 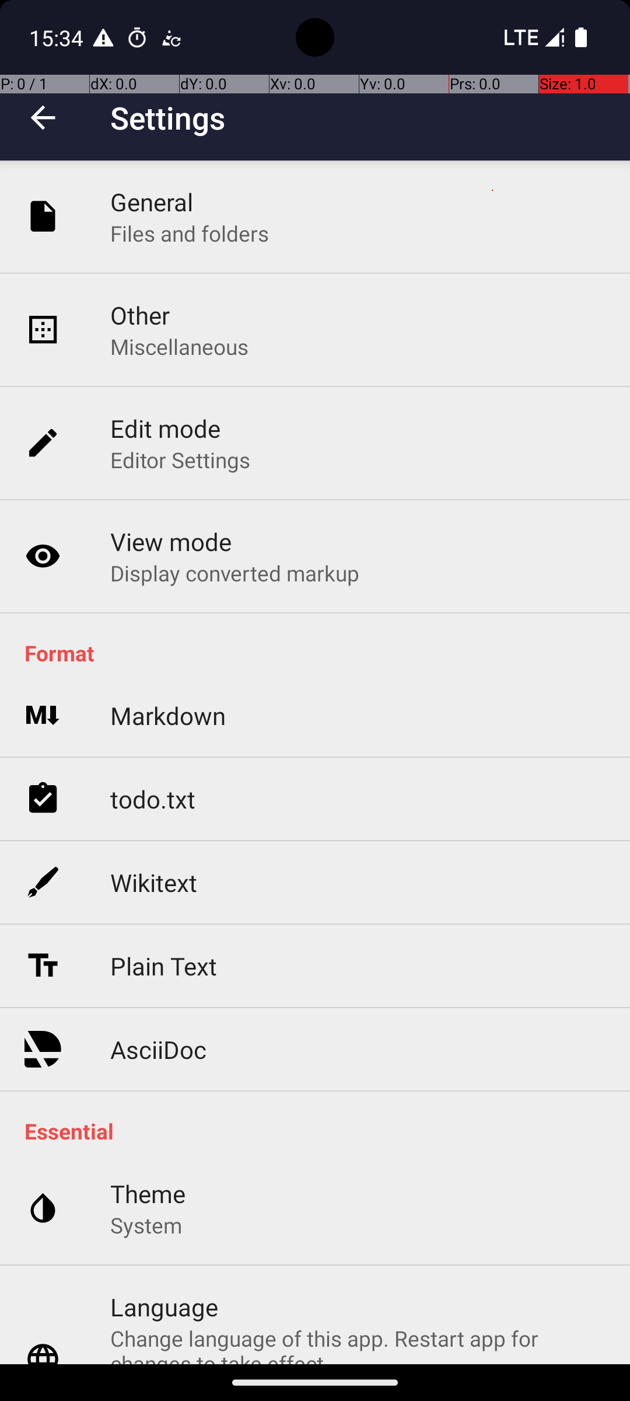 What do you see at coordinates (148, 1193) in the screenshot?
I see `Theme` at bounding box center [148, 1193].